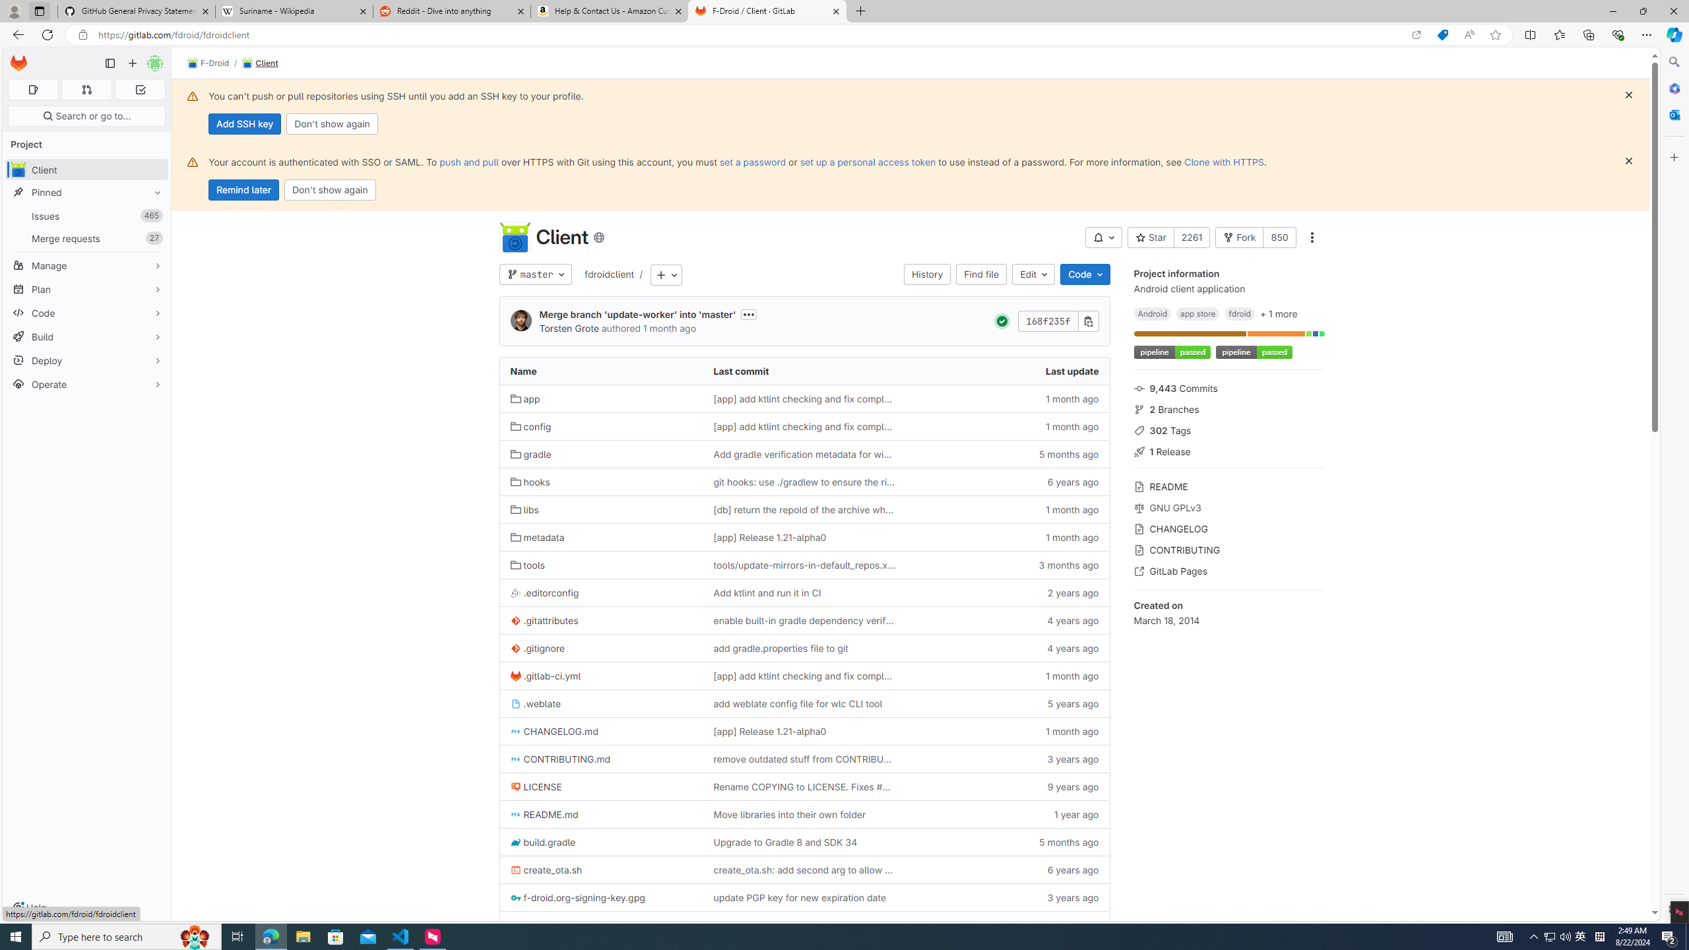  I want to click on libs, so click(524, 509).